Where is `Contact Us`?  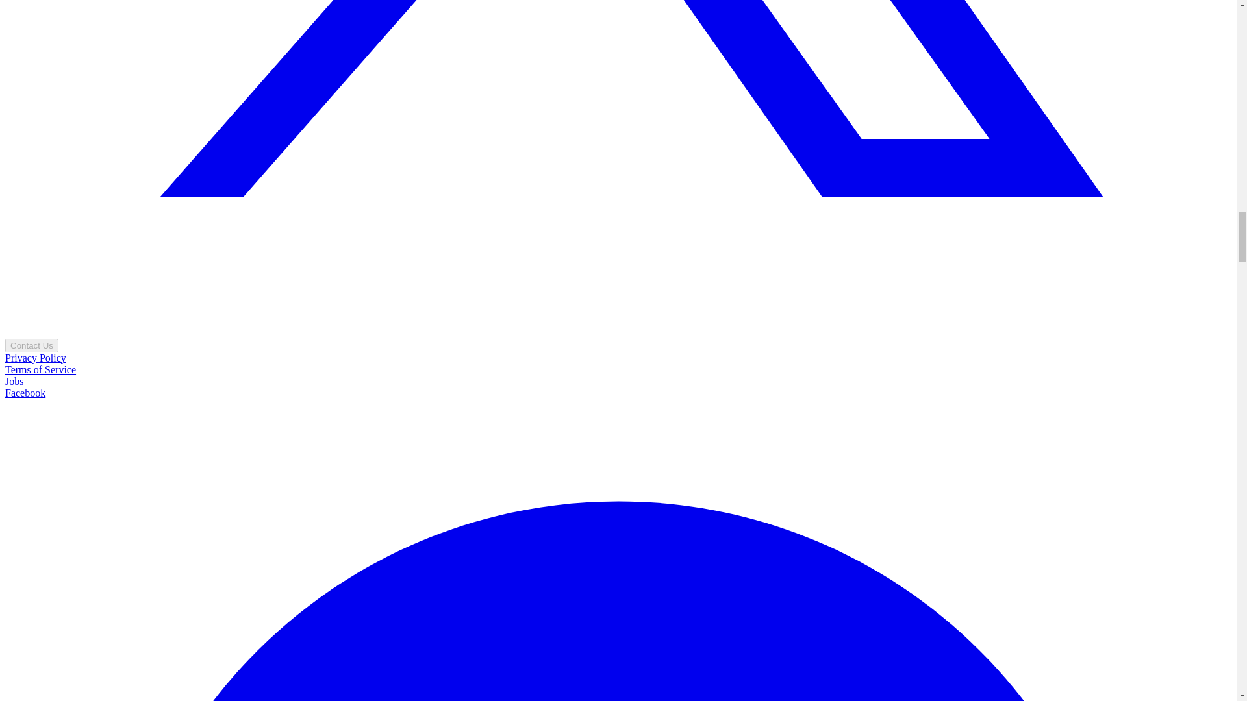 Contact Us is located at coordinates (31, 345).